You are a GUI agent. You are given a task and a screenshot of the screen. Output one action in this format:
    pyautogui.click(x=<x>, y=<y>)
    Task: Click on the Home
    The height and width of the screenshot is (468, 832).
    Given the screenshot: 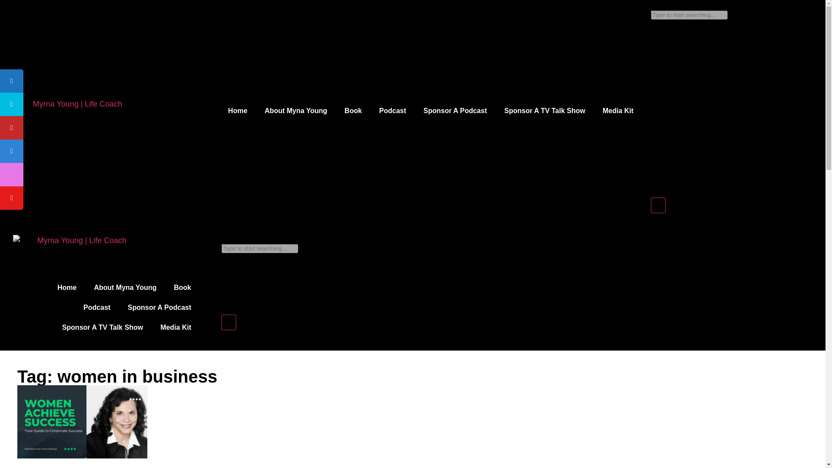 What is the action you would take?
    pyautogui.click(x=67, y=288)
    